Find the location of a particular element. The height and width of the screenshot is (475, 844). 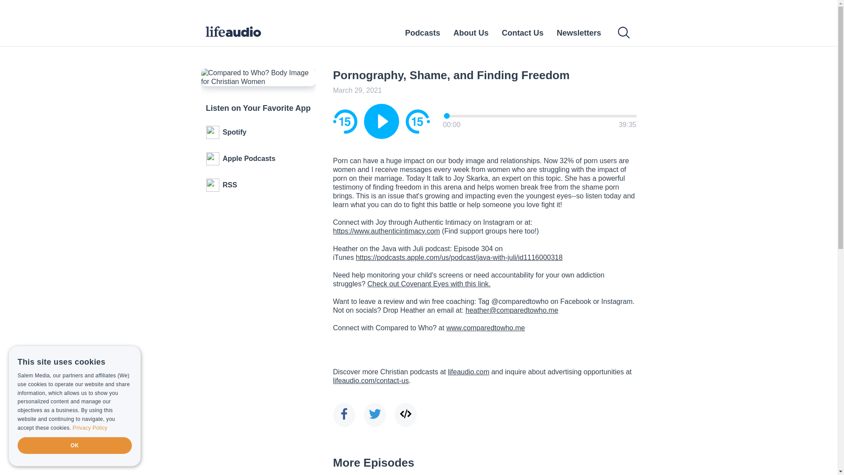

RSS feed is located at coordinates (258, 185).